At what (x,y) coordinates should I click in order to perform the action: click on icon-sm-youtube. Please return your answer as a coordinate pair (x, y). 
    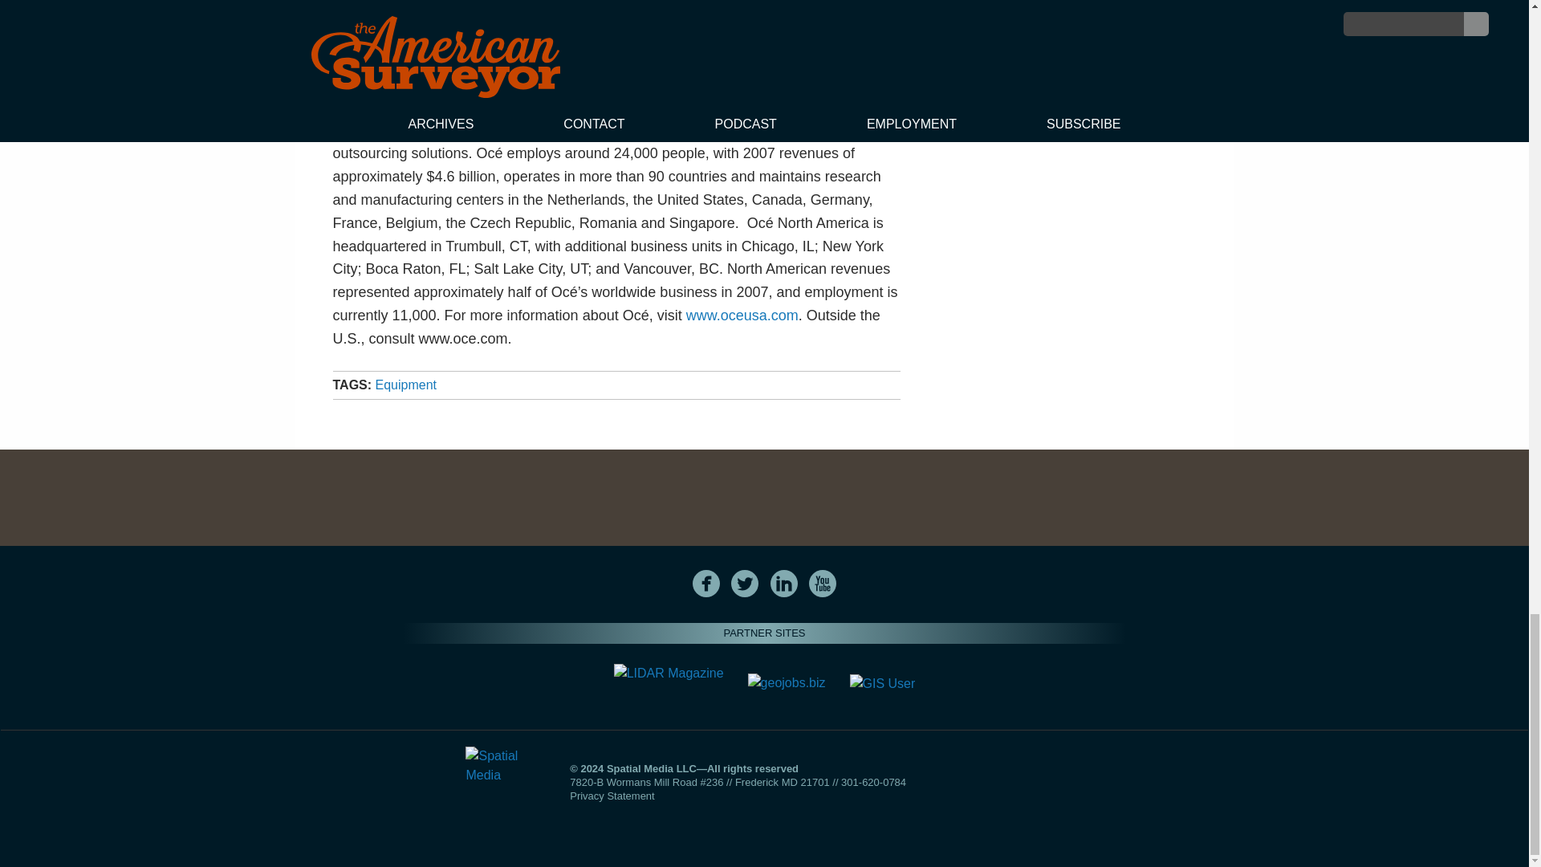
    Looking at the image, I should click on (822, 583).